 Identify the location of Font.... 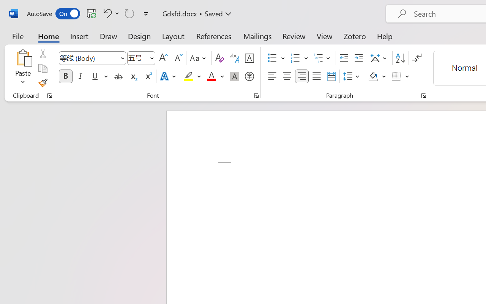
(256, 96).